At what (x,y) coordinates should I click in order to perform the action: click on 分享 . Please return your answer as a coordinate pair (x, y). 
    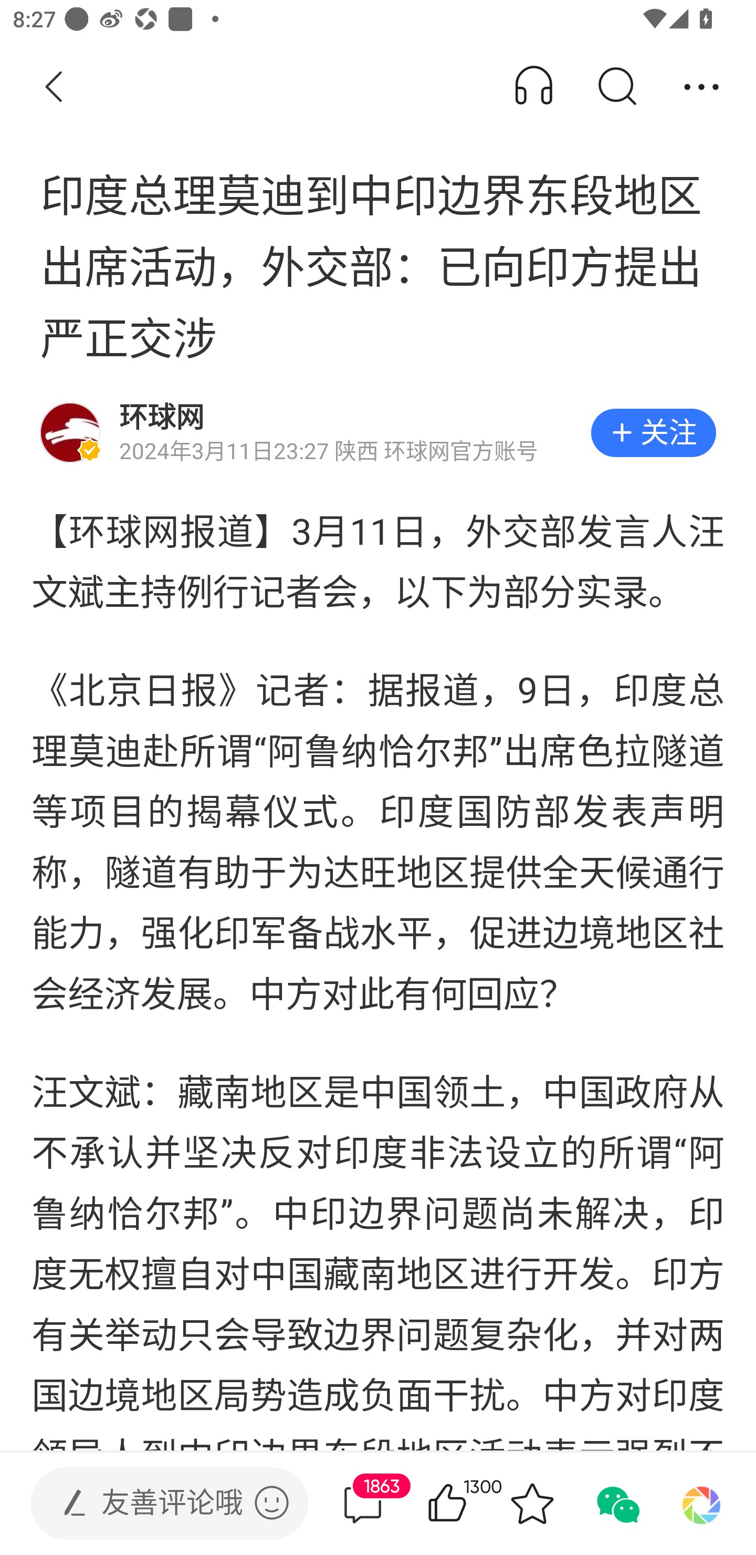
    Looking at the image, I should click on (701, 87).